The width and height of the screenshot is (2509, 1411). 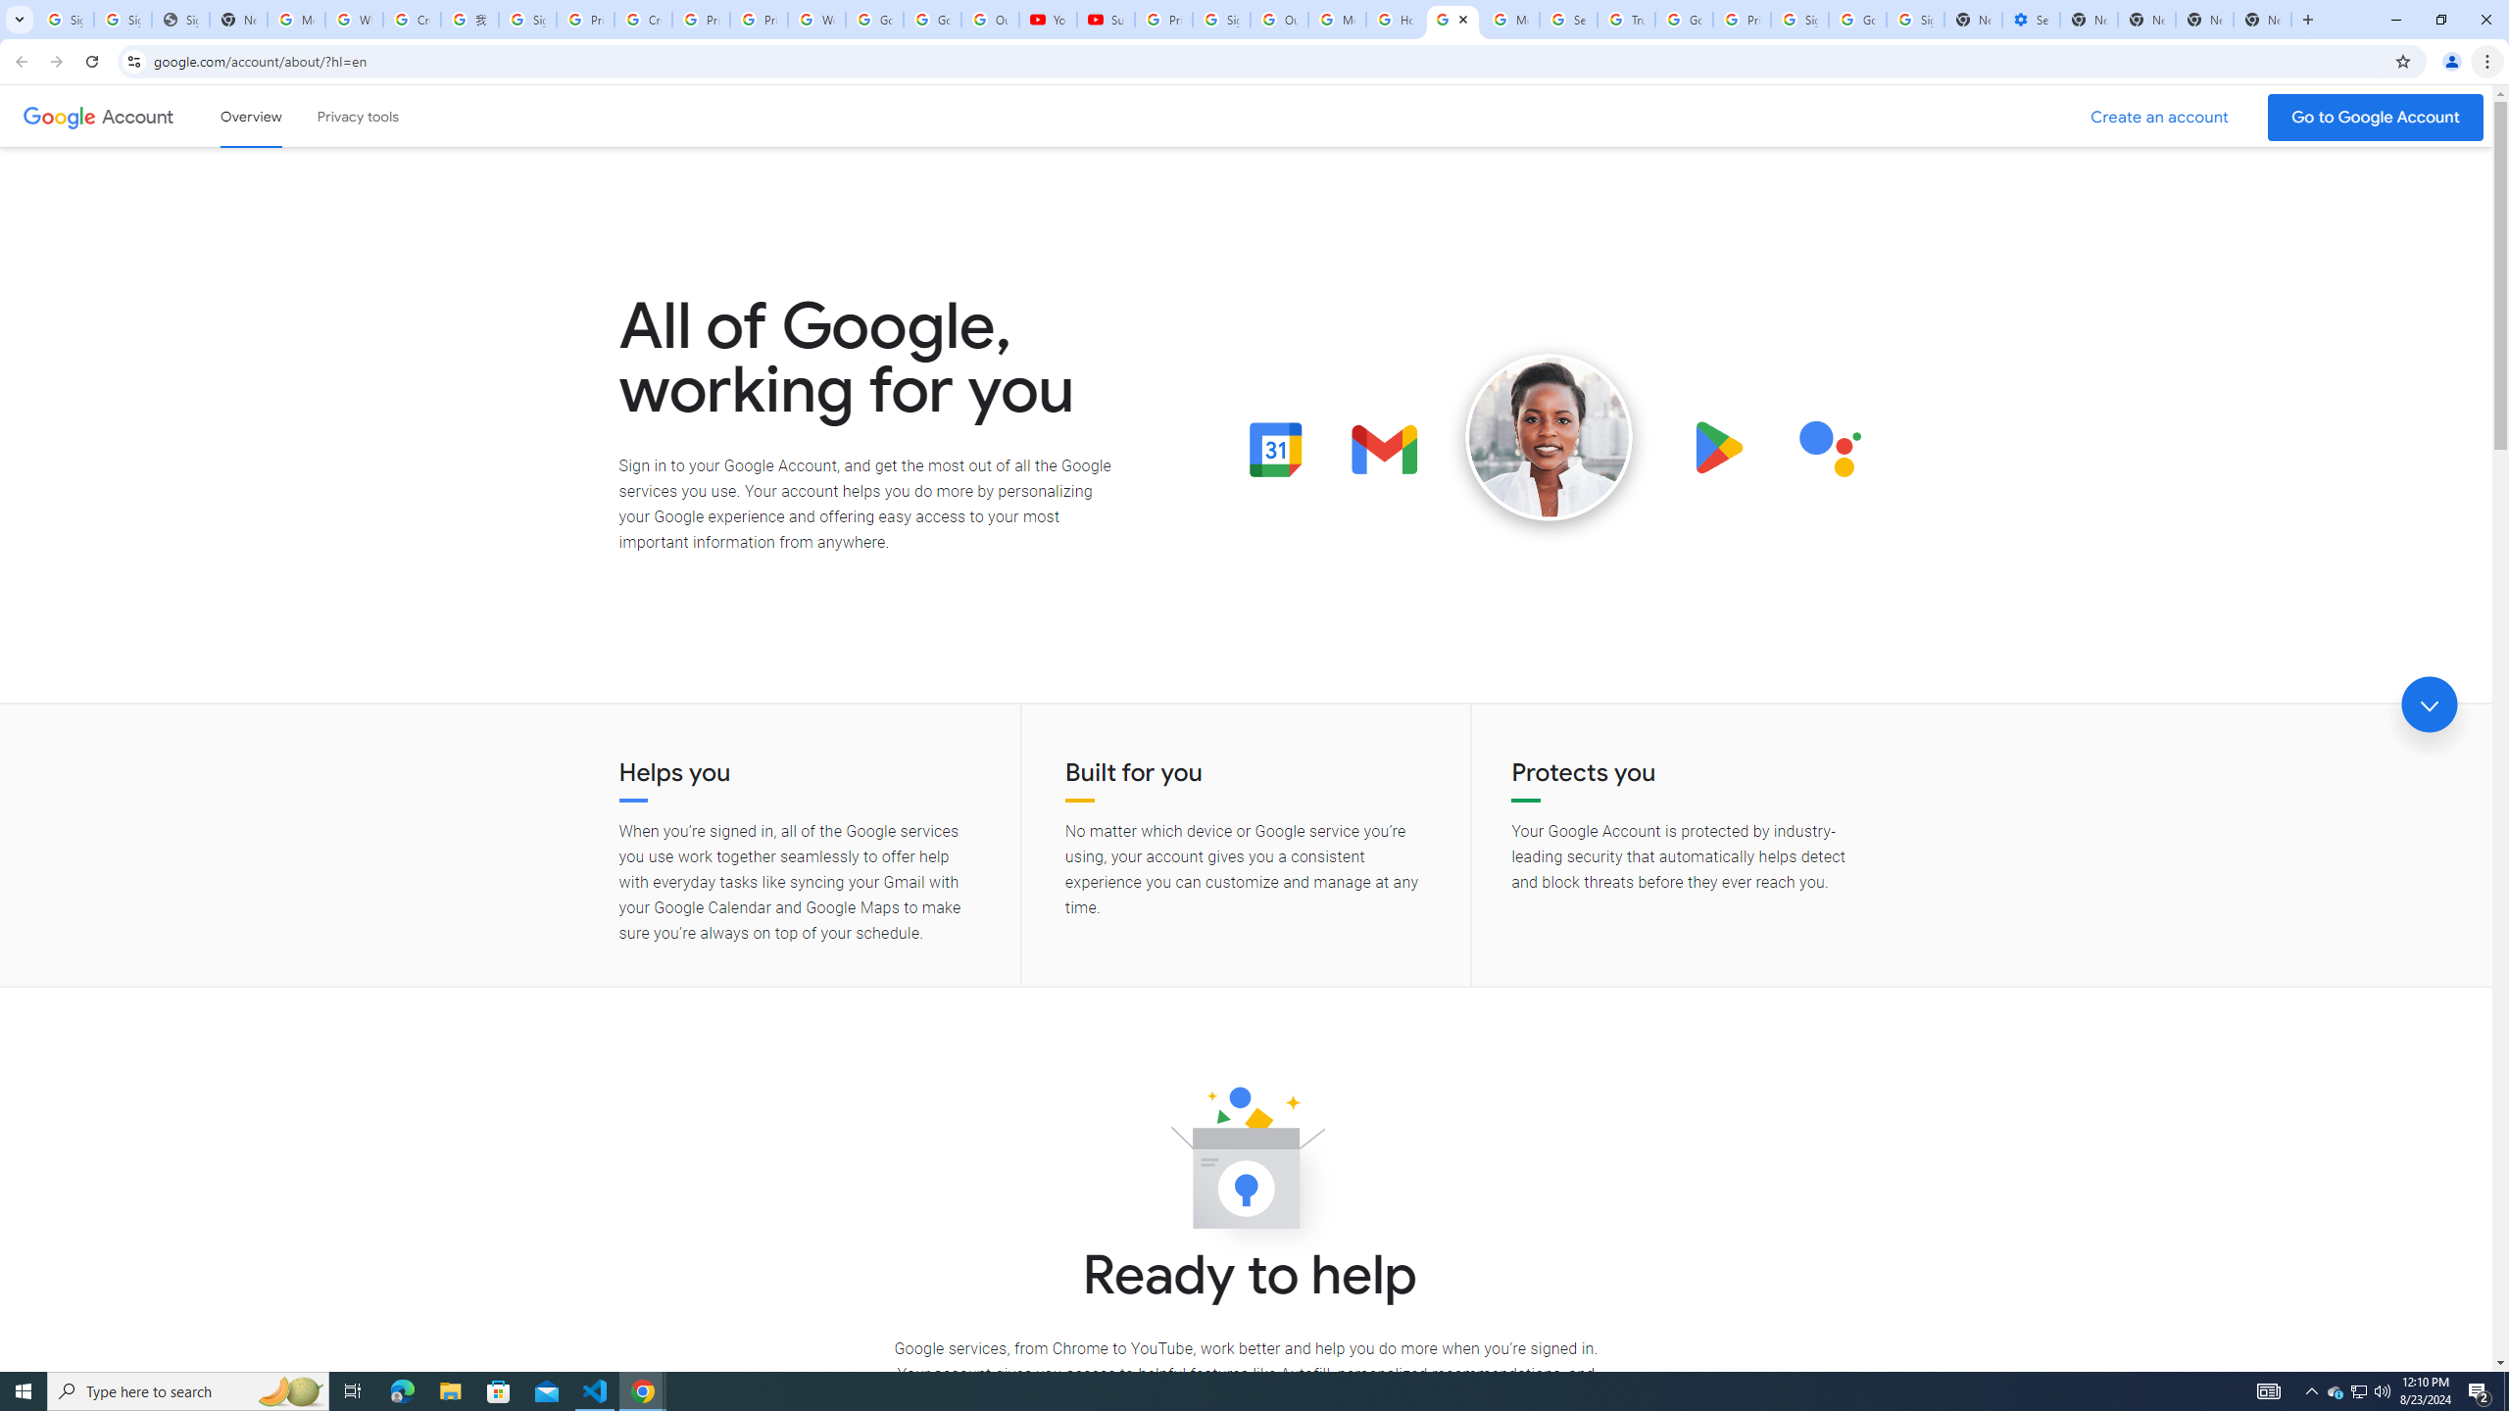 I want to click on Welcome to My Activity, so click(x=817, y=20).